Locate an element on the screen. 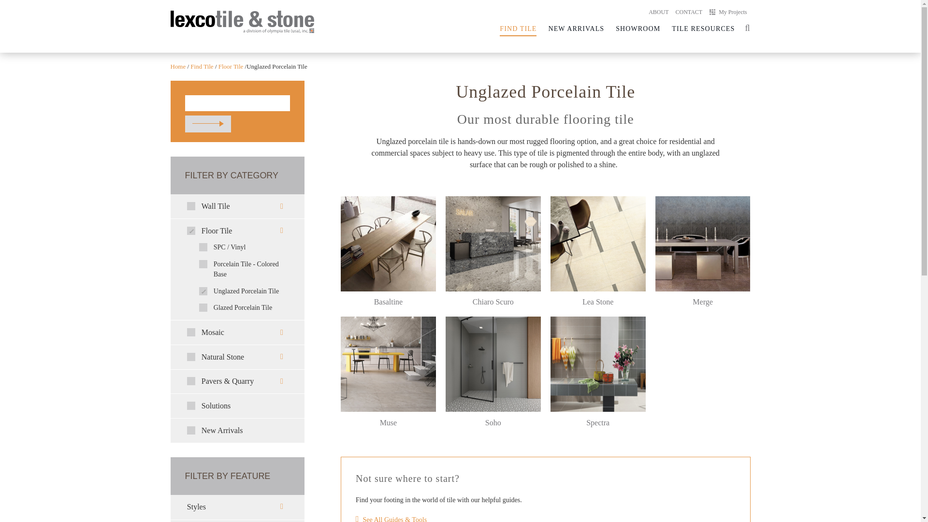  CONTACT is located at coordinates (688, 12).